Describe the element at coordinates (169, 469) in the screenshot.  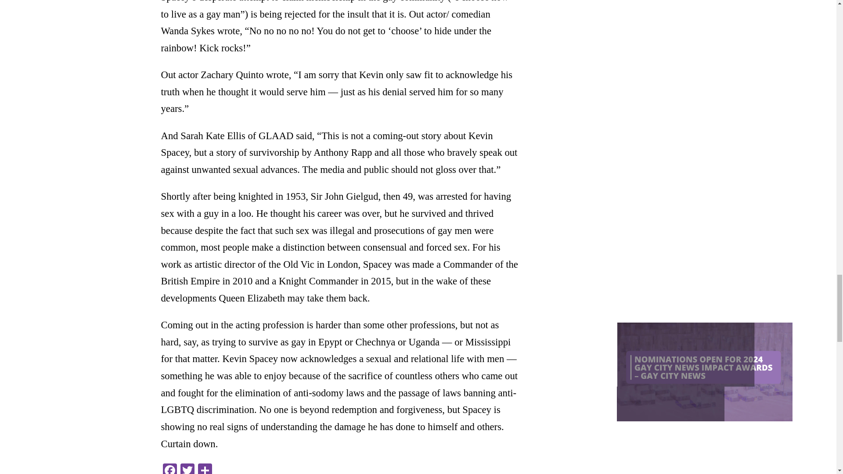
I see `Facebook` at that location.